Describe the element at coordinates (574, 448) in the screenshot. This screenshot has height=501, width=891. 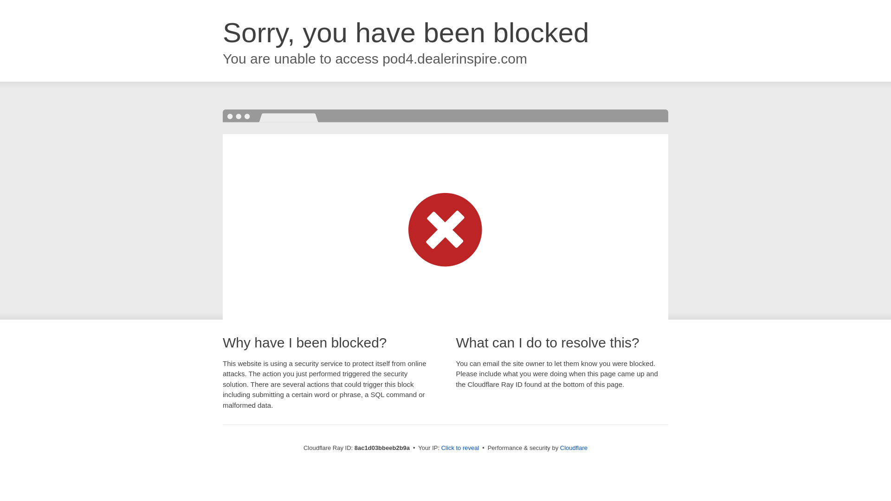
I see `Cloudflare` at that location.